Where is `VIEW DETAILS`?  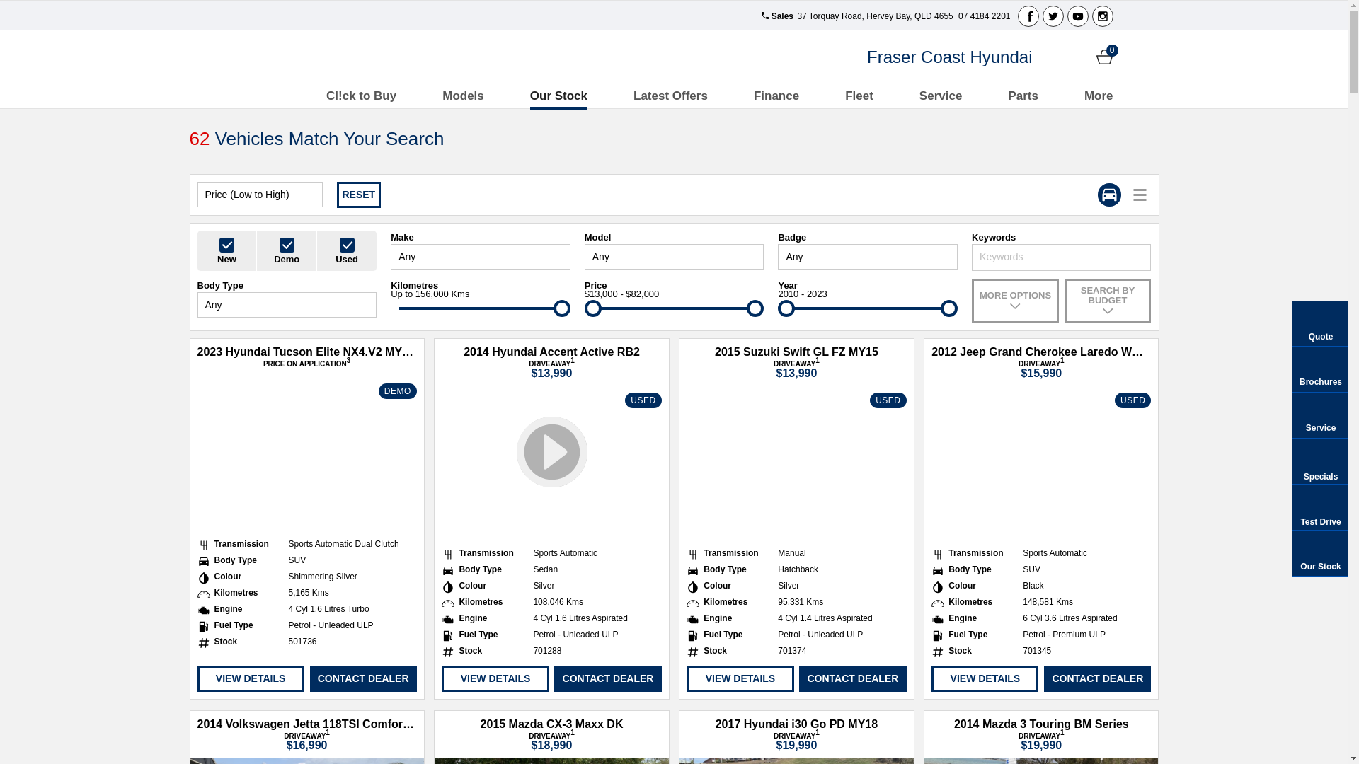
VIEW DETAILS is located at coordinates (495, 679).